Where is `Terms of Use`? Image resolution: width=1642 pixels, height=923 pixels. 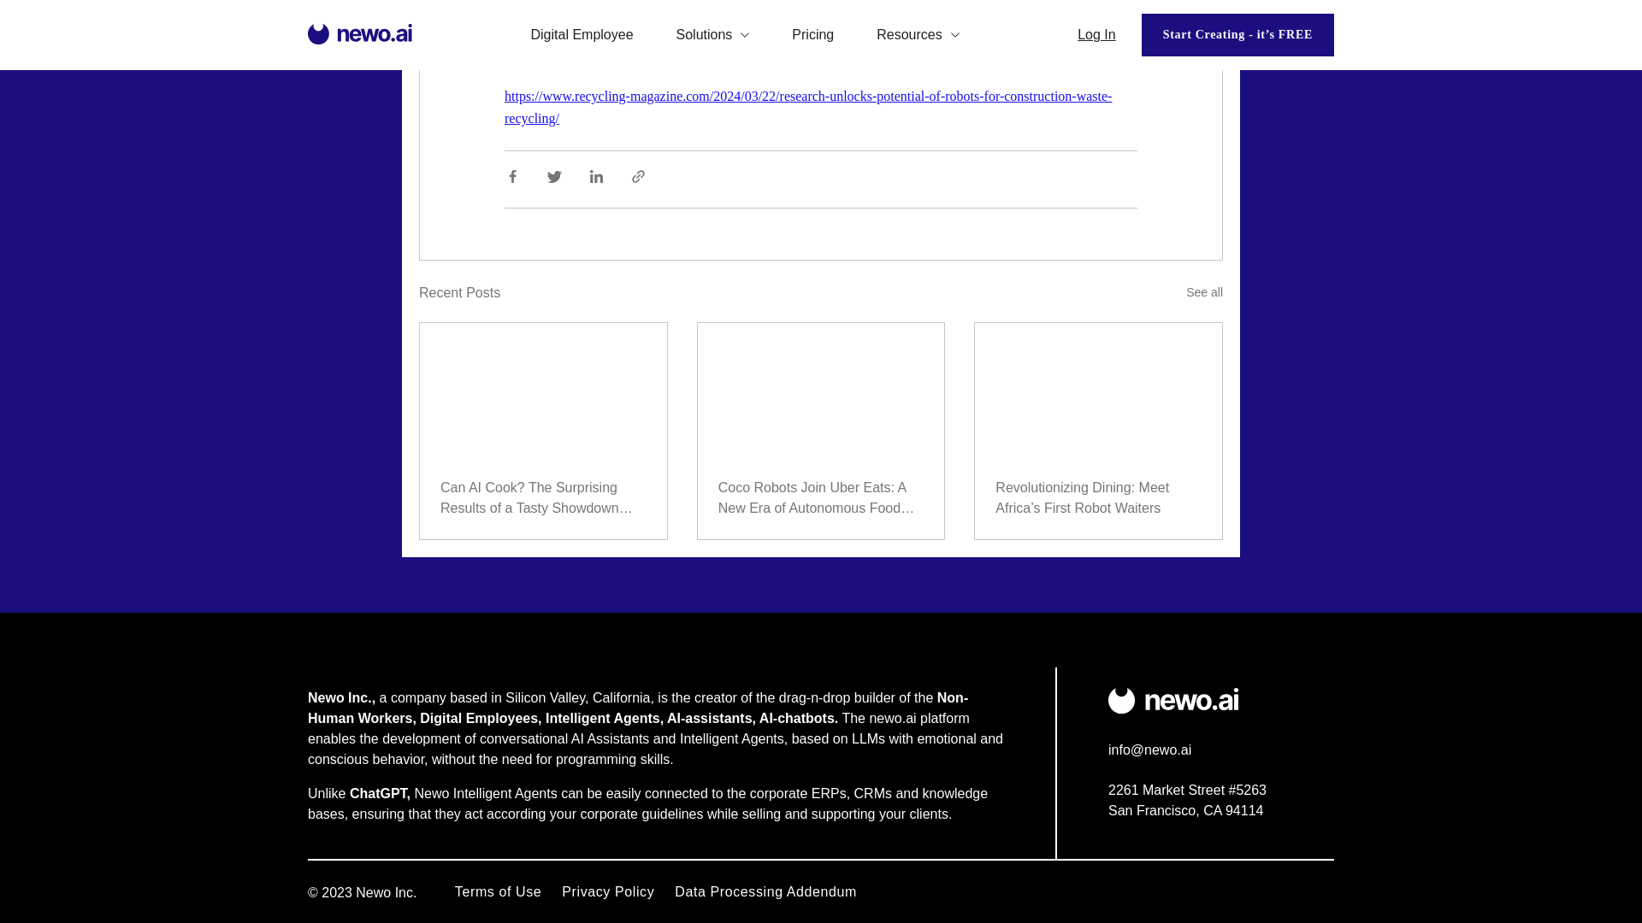 Terms of Use is located at coordinates (498, 891).